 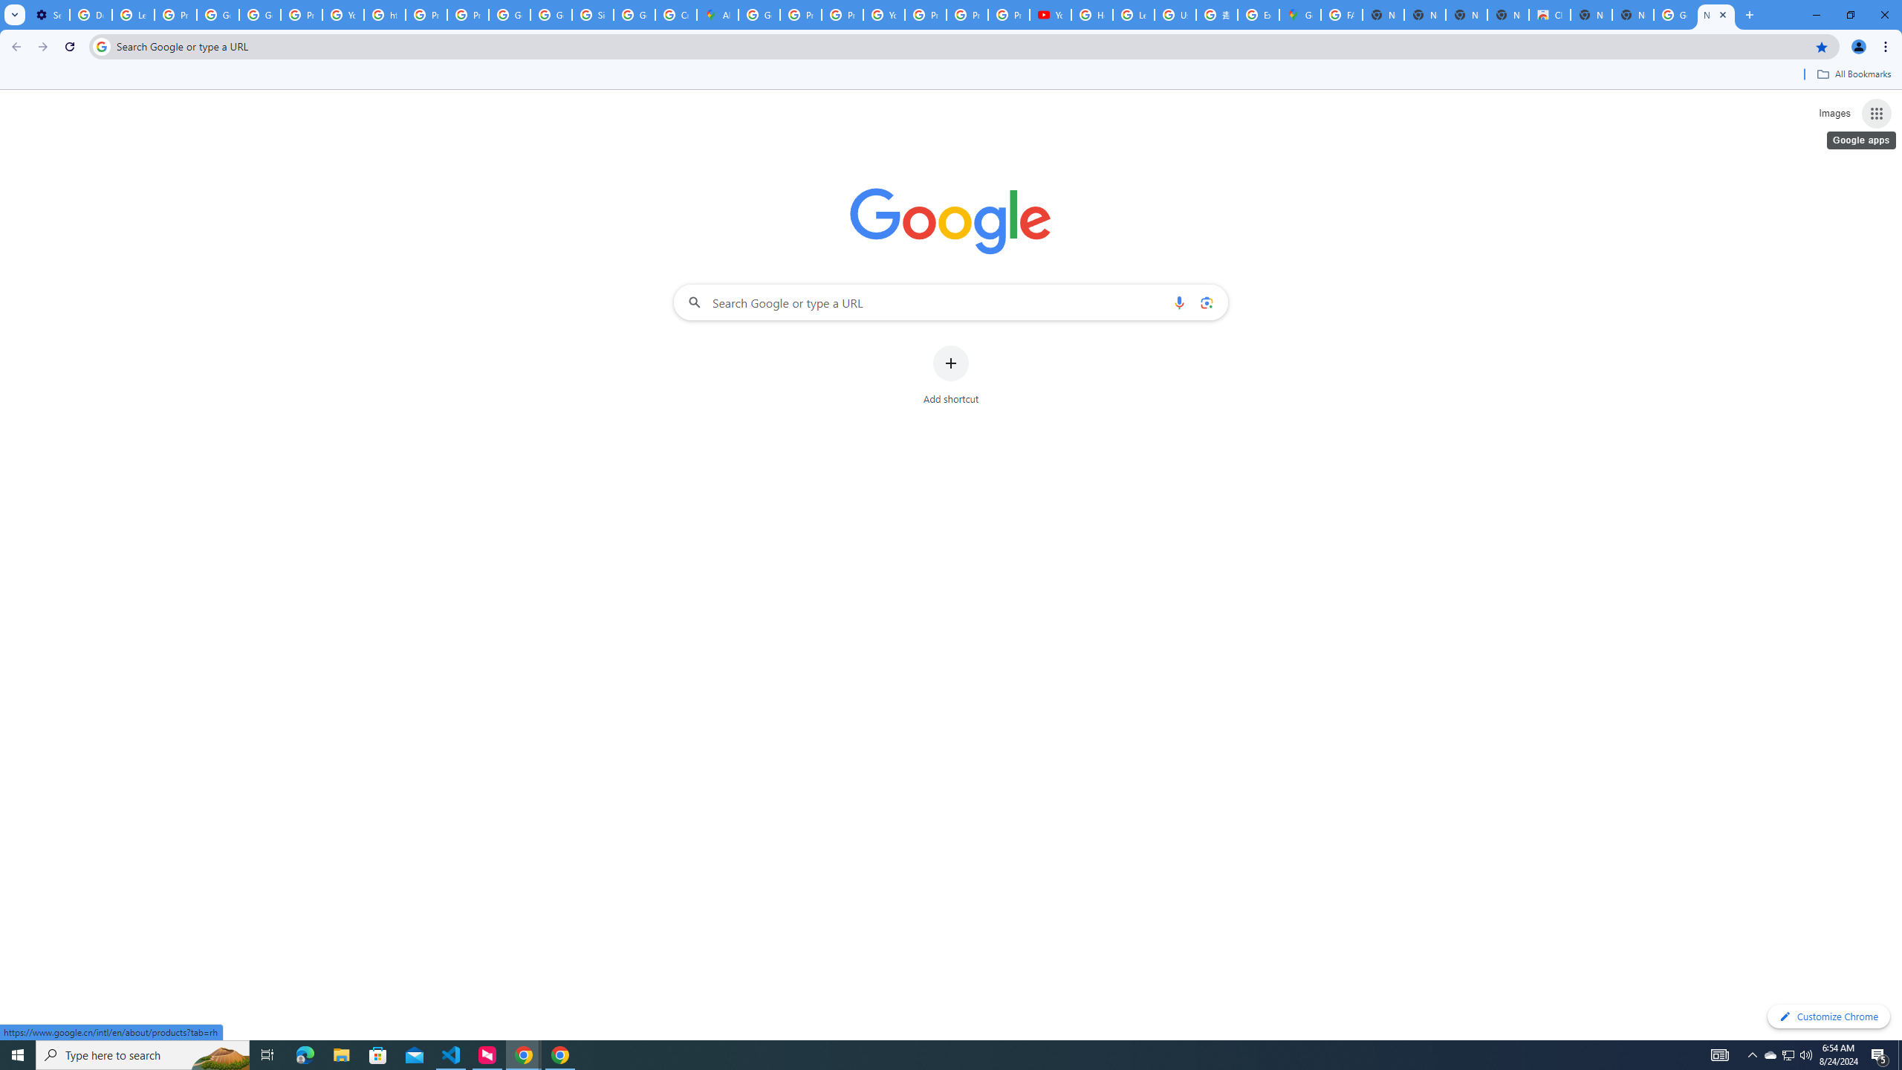 I want to click on Privacy Checkup, so click(x=967, y=15).